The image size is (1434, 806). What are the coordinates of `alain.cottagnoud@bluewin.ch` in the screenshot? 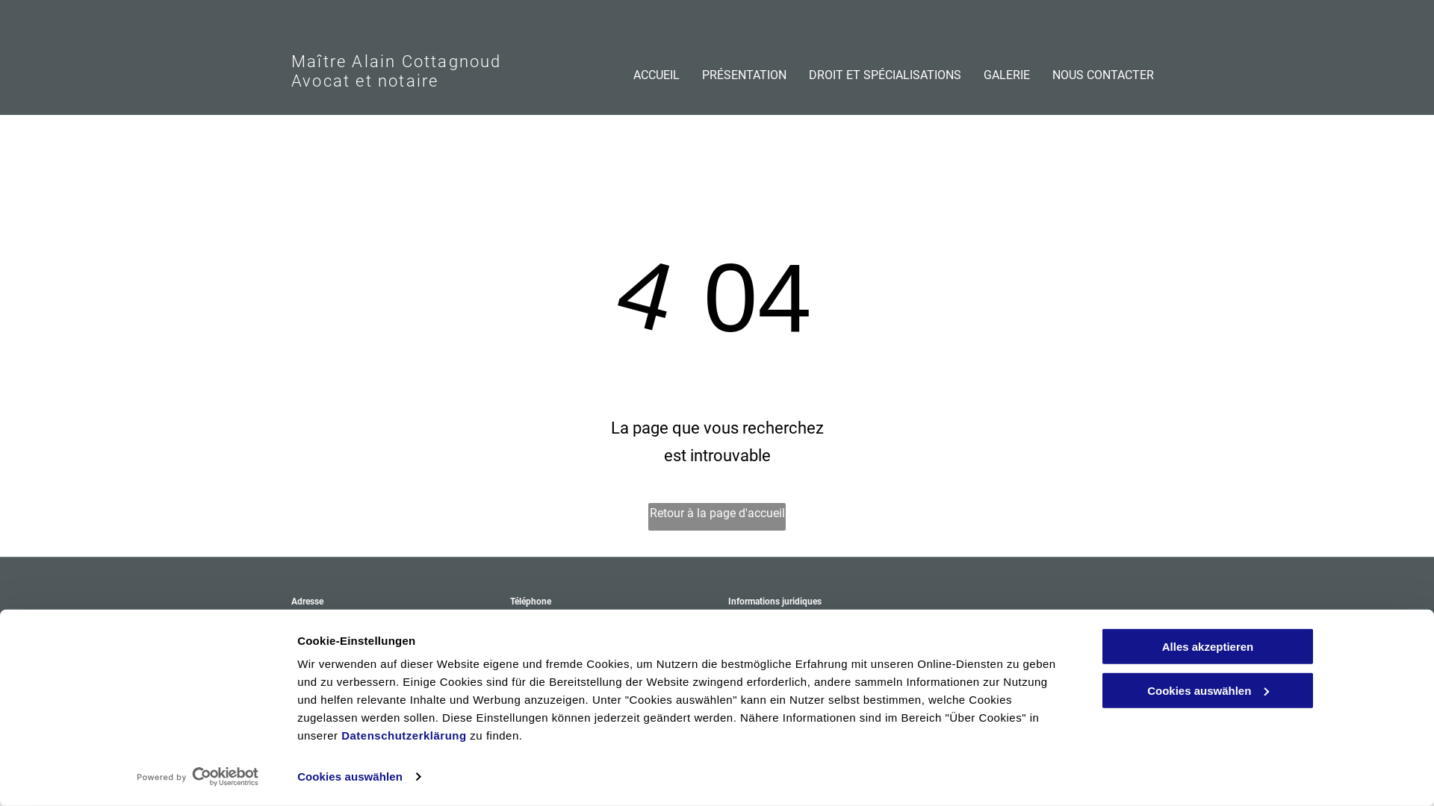 It's located at (569, 645).